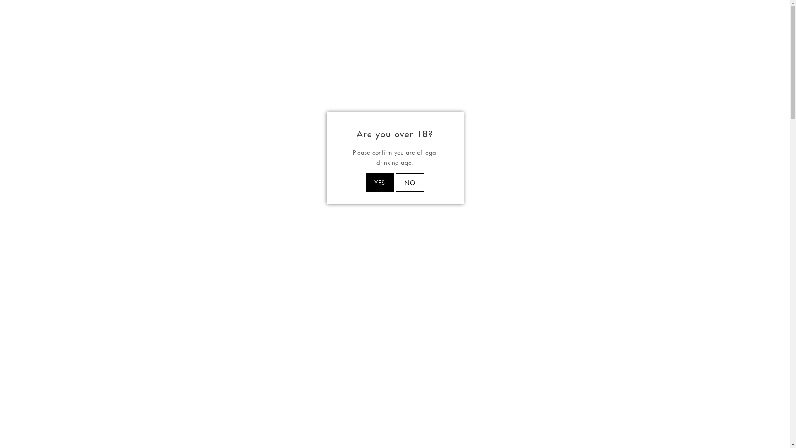  Describe the element at coordinates (395, 34) in the screenshot. I see `Montalto Vineyard and Olive Grove` at that location.